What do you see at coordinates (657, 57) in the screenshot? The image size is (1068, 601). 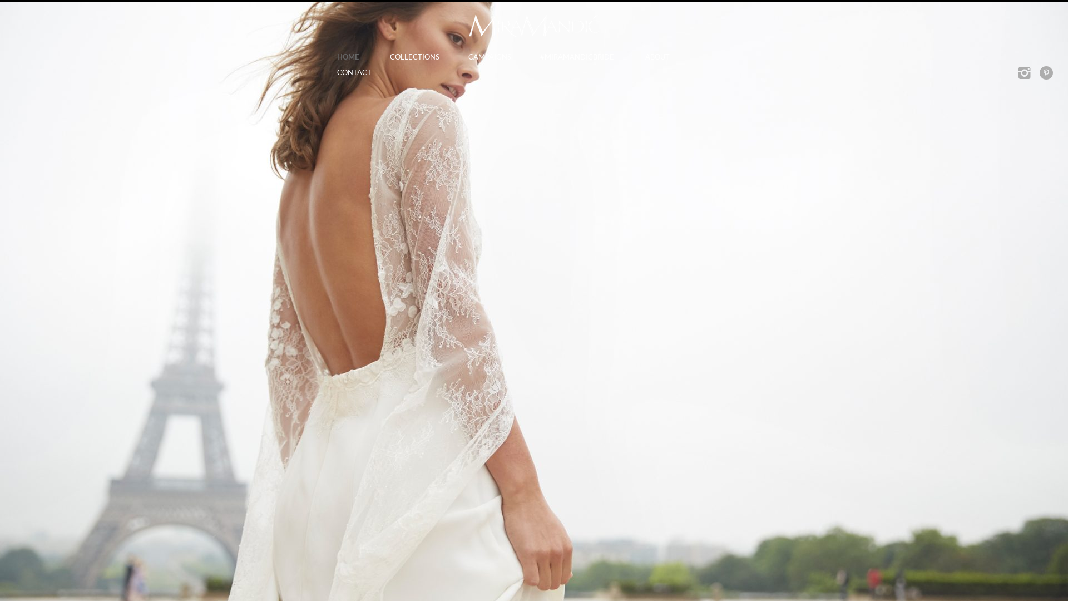 I see `ABOUT` at bounding box center [657, 57].